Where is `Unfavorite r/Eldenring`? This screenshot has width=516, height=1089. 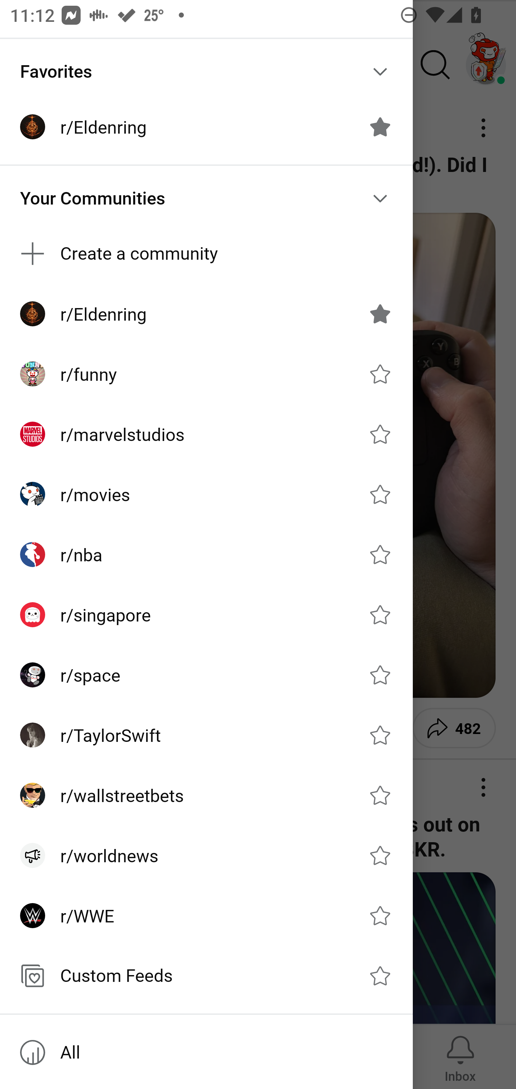
Unfavorite r/Eldenring is located at coordinates (380, 127).